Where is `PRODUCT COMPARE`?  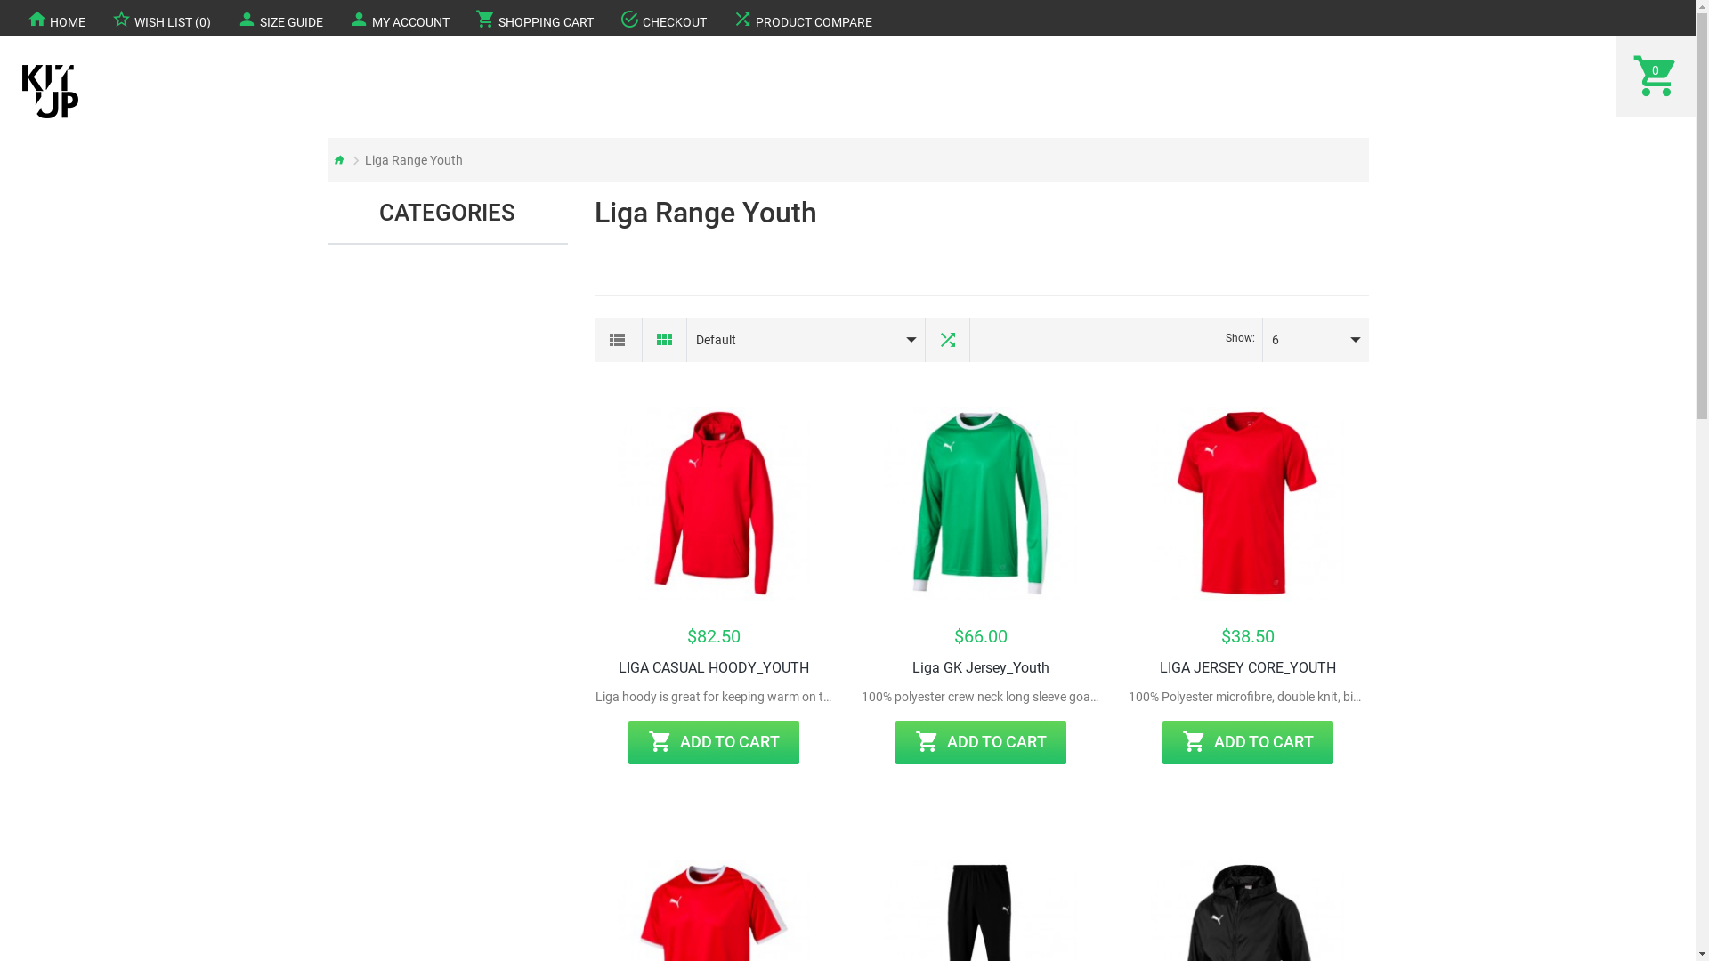
PRODUCT COMPARE is located at coordinates (802, 18).